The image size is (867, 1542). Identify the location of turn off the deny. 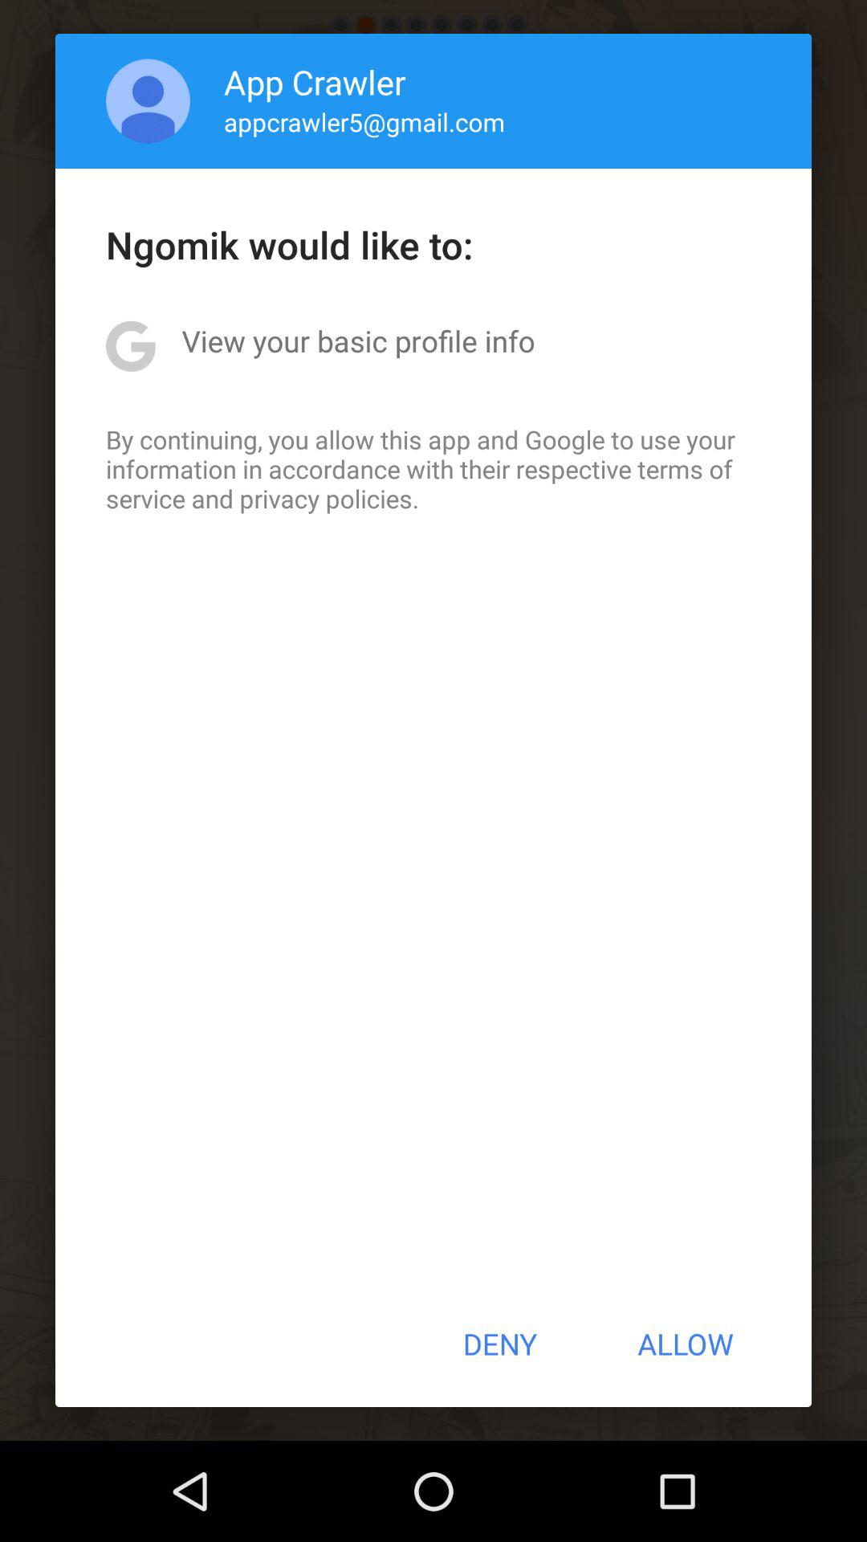
(499, 1344).